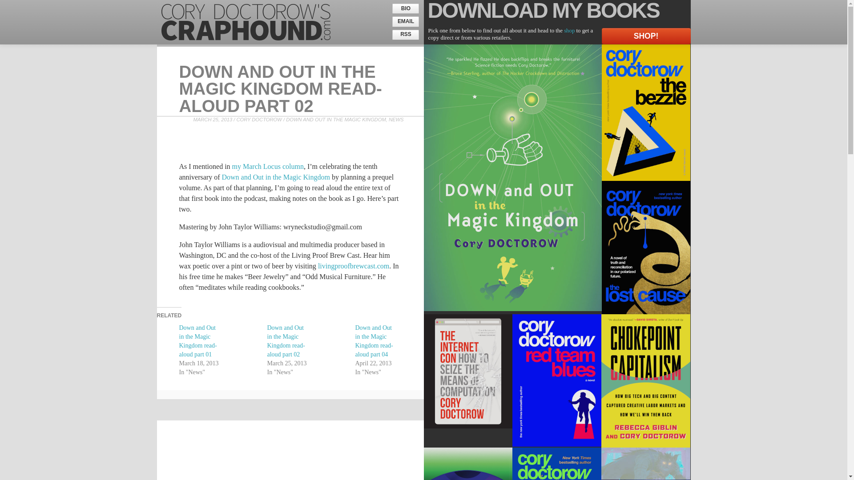 Image resolution: width=854 pixels, height=480 pixels. I want to click on Down and Out in the Magic Kingdom read-aloud part 02, so click(286, 341).